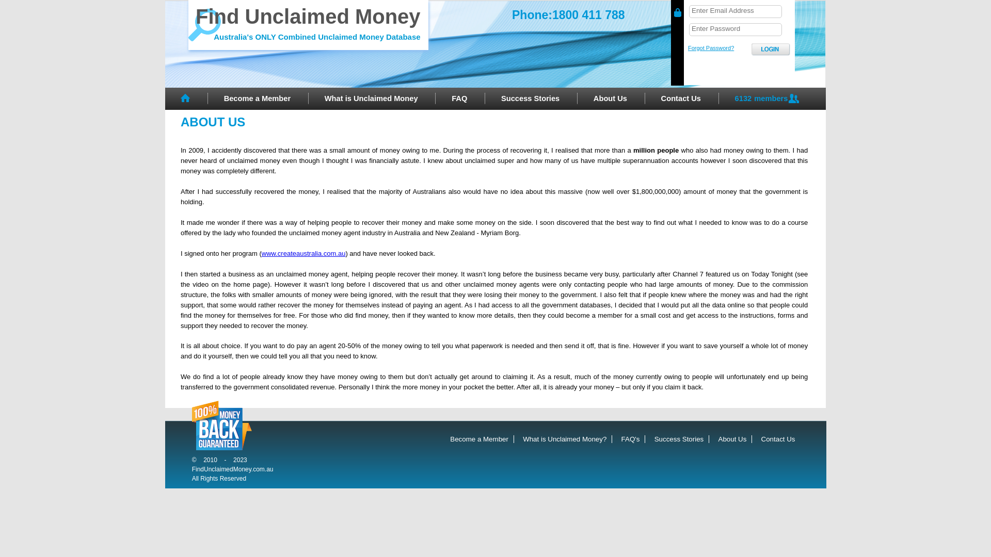  Describe the element at coordinates (303, 254) in the screenshot. I see `www.createaustralia.com.au` at that location.